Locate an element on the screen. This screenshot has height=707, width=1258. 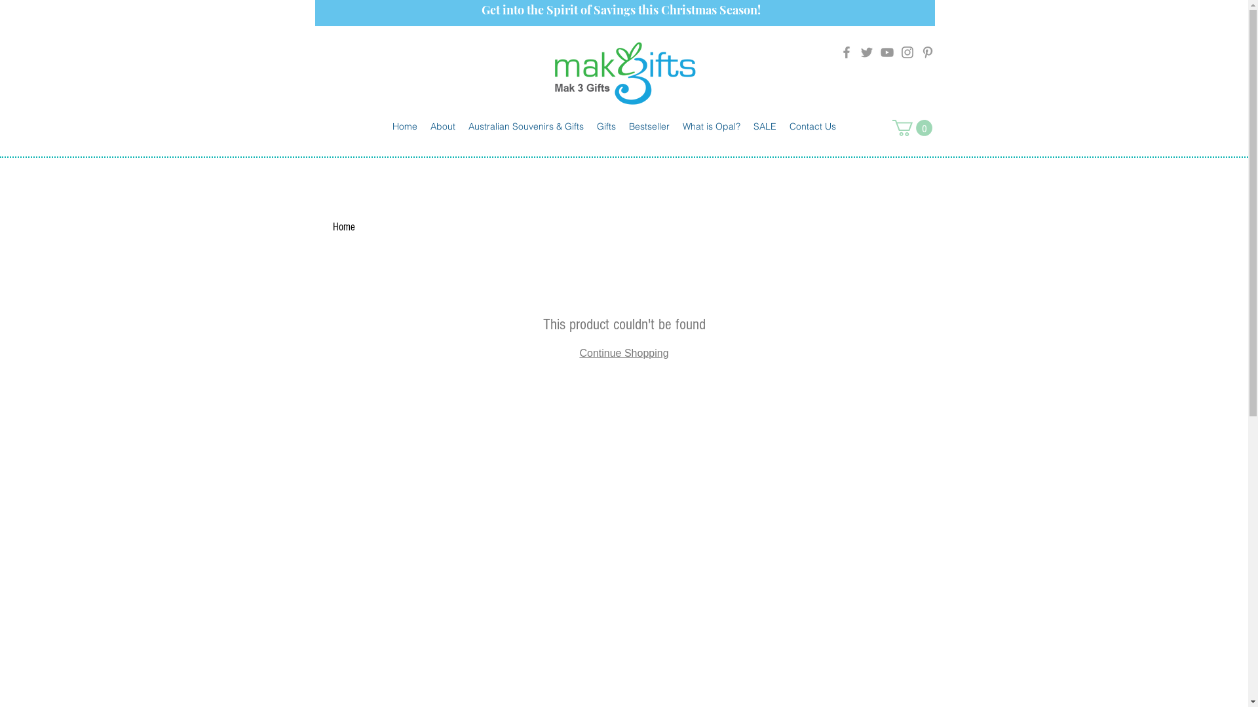
Bestseller is located at coordinates (649, 126).